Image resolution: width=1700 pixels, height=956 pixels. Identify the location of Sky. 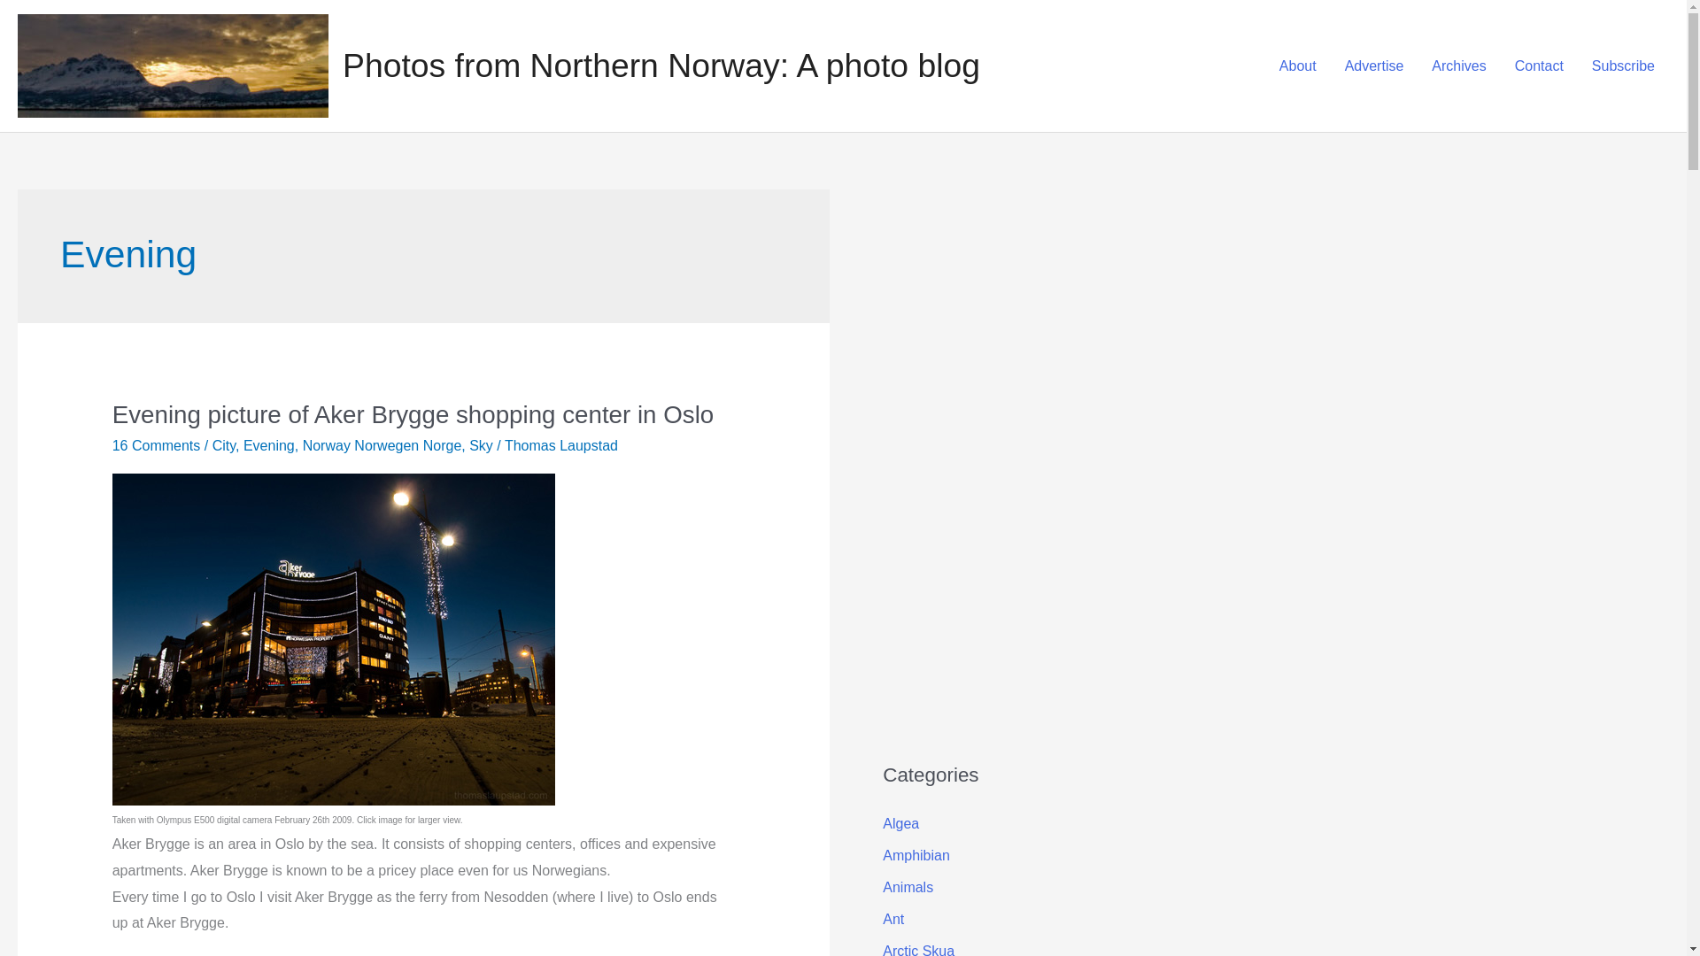
(480, 444).